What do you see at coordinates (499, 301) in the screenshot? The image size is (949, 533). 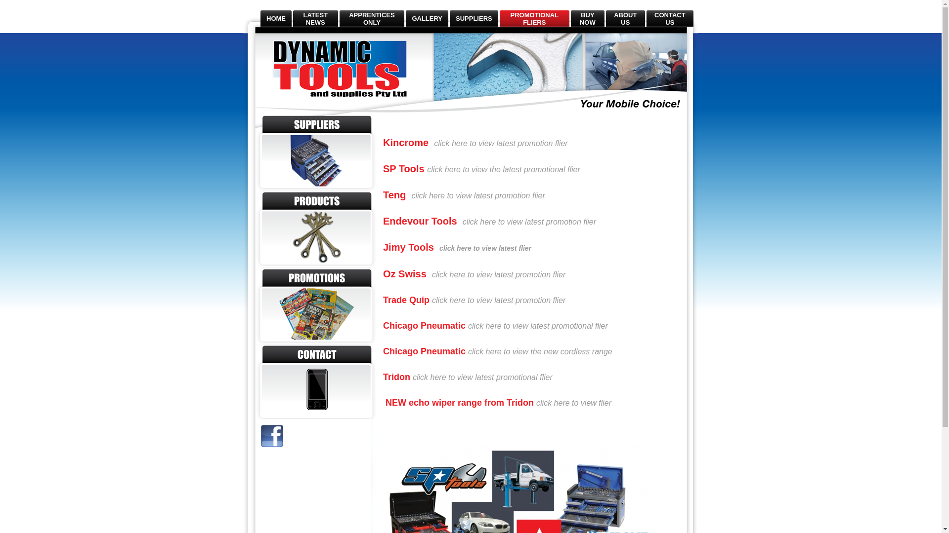 I see `click here to view latest promotion flier` at bounding box center [499, 301].